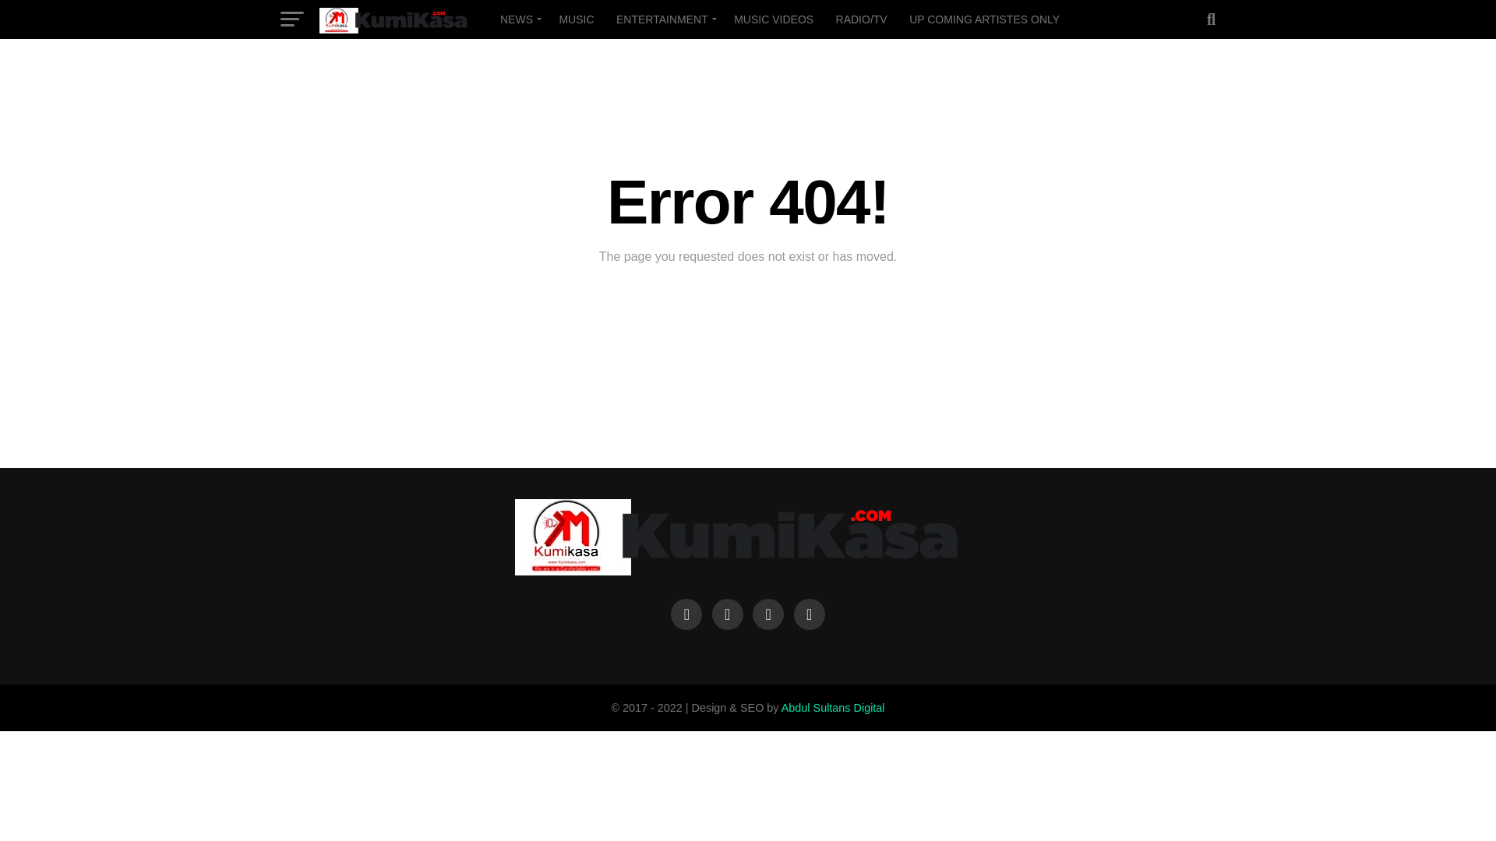  Describe the element at coordinates (517, 19) in the screenshot. I see `NEWS` at that location.